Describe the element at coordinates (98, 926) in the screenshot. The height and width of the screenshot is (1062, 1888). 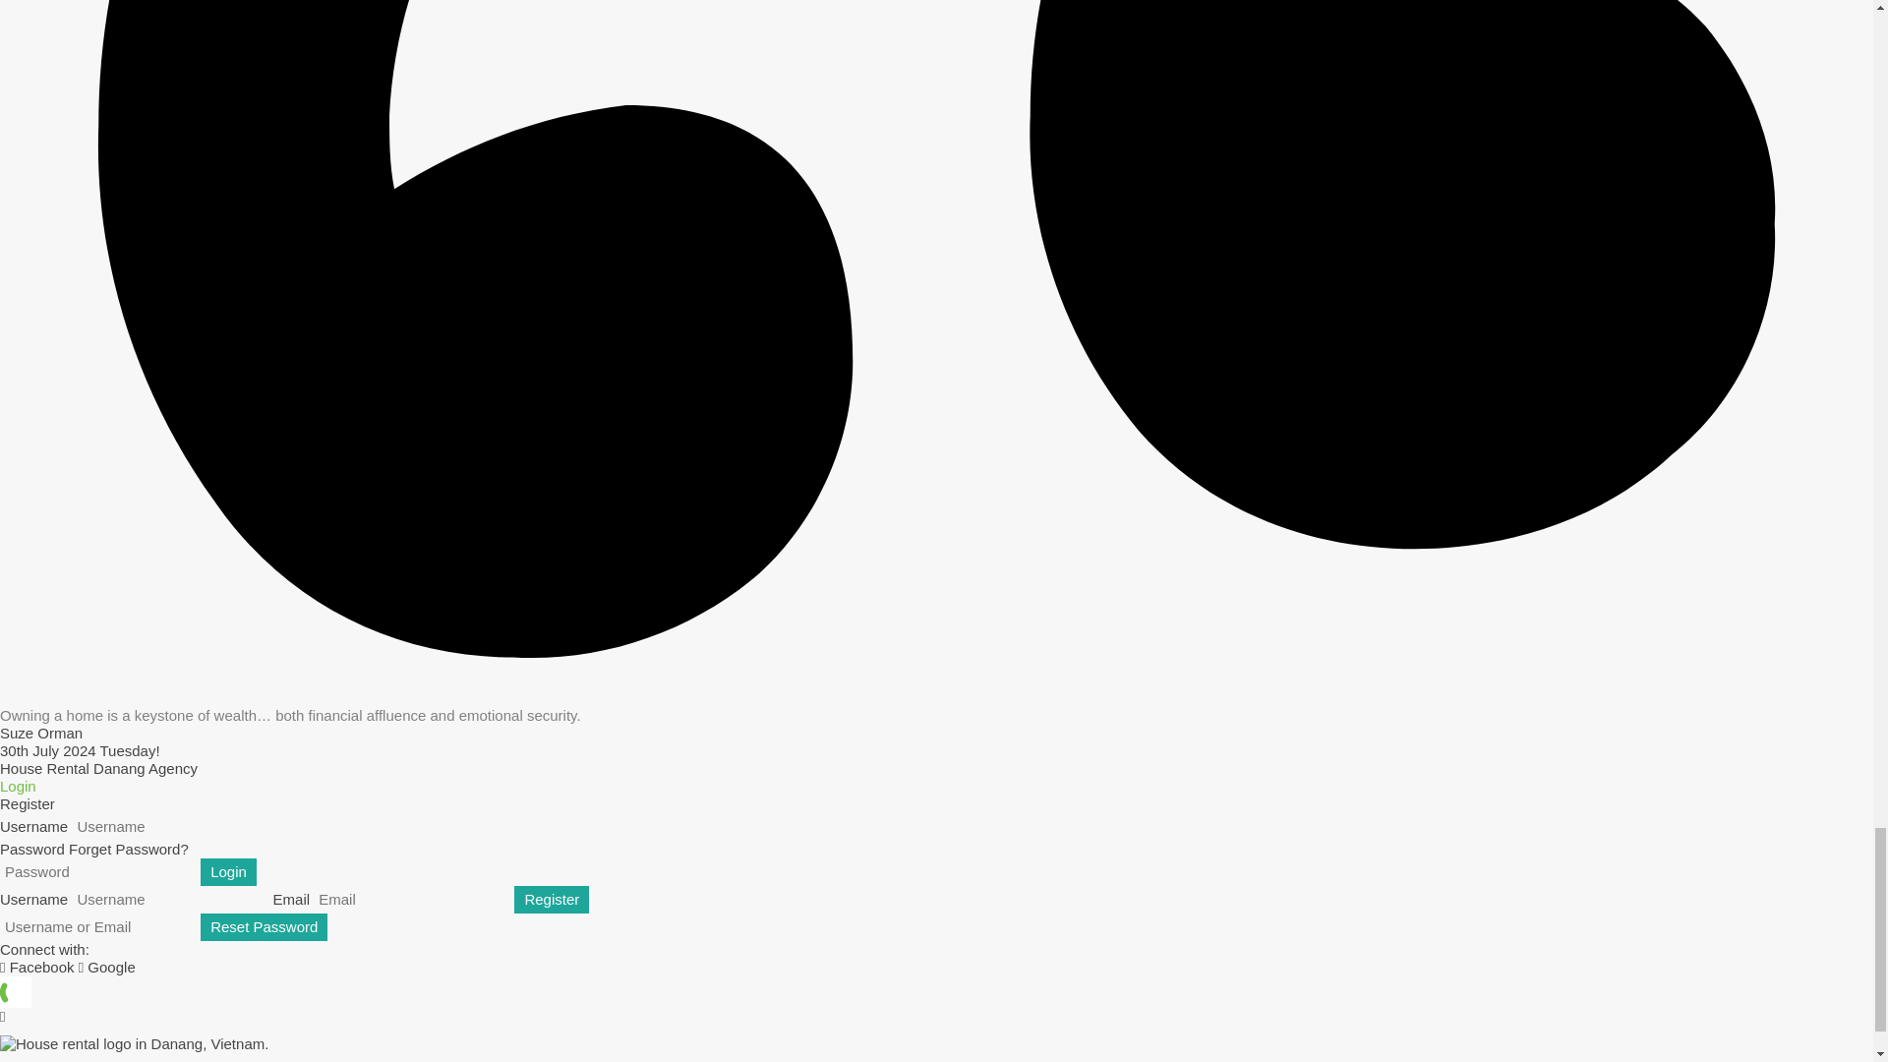
I see `Username or Email` at that location.